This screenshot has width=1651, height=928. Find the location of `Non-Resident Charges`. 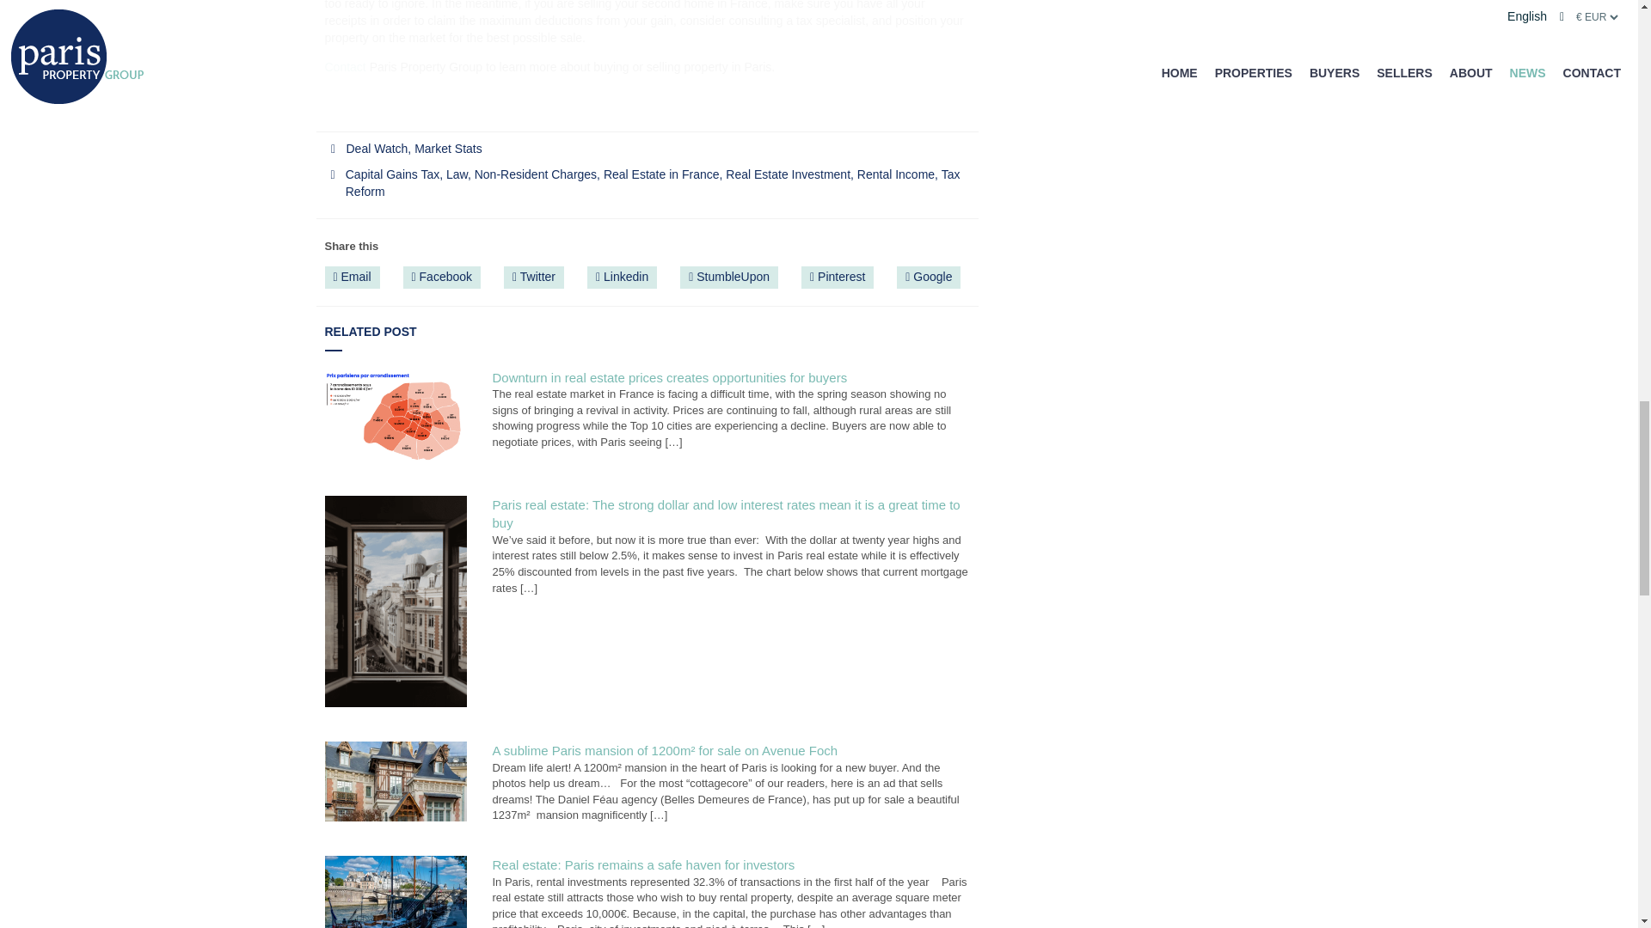

Non-Resident Charges is located at coordinates (535, 174).